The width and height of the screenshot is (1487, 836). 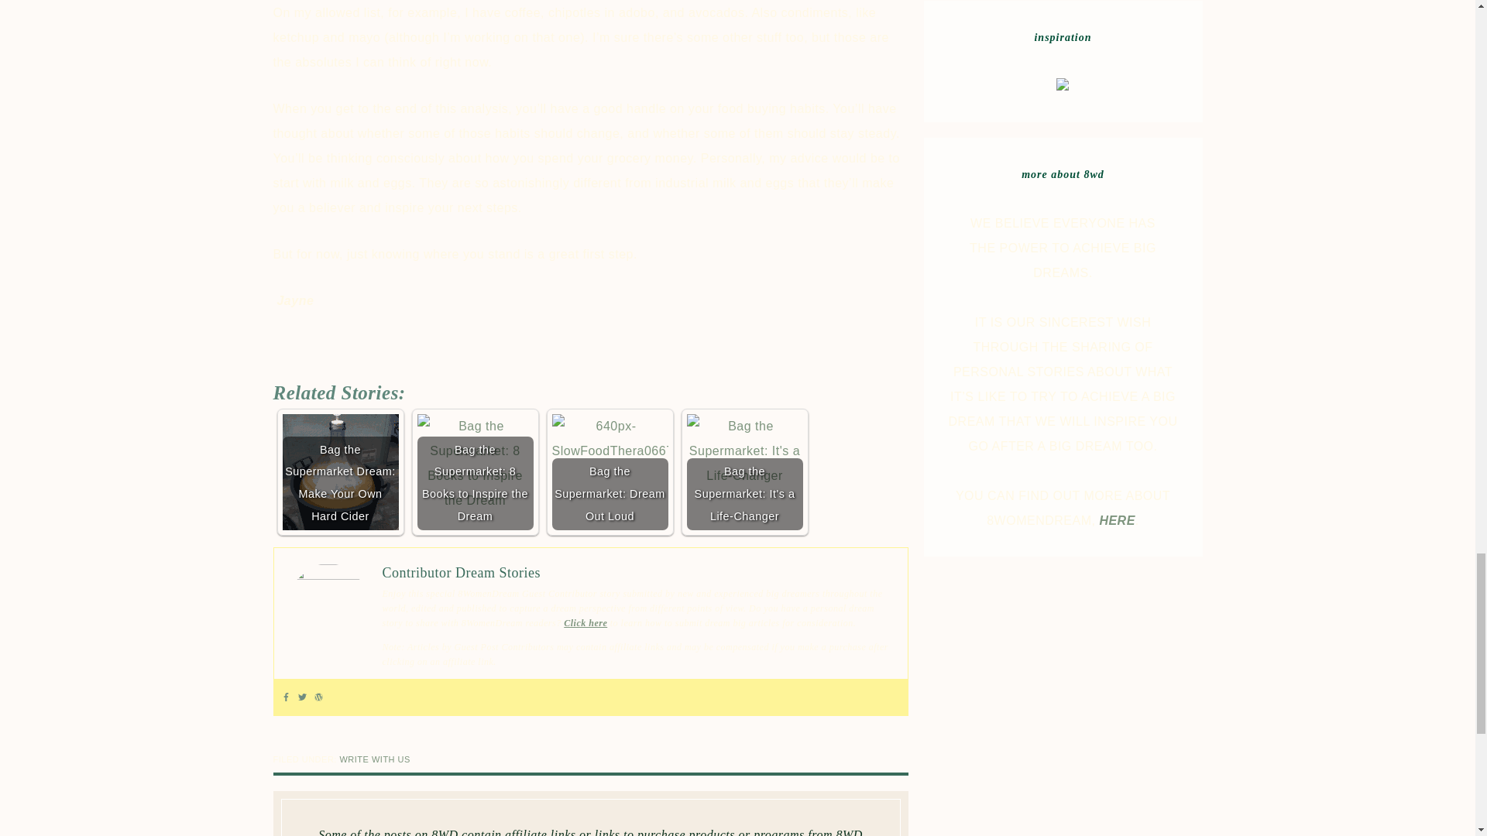 I want to click on Bag the Supermarket: It's a Life-Changer, so click(x=743, y=451).